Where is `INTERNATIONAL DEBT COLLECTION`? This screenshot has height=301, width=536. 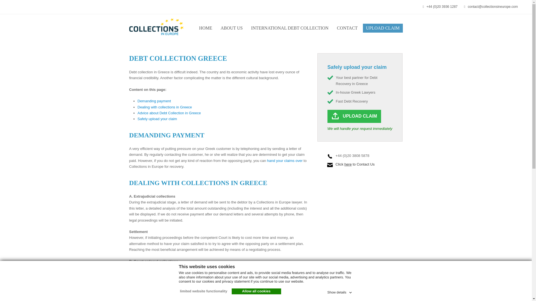 INTERNATIONAL DEBT COLLECTION is located at coordinates (289, 28).